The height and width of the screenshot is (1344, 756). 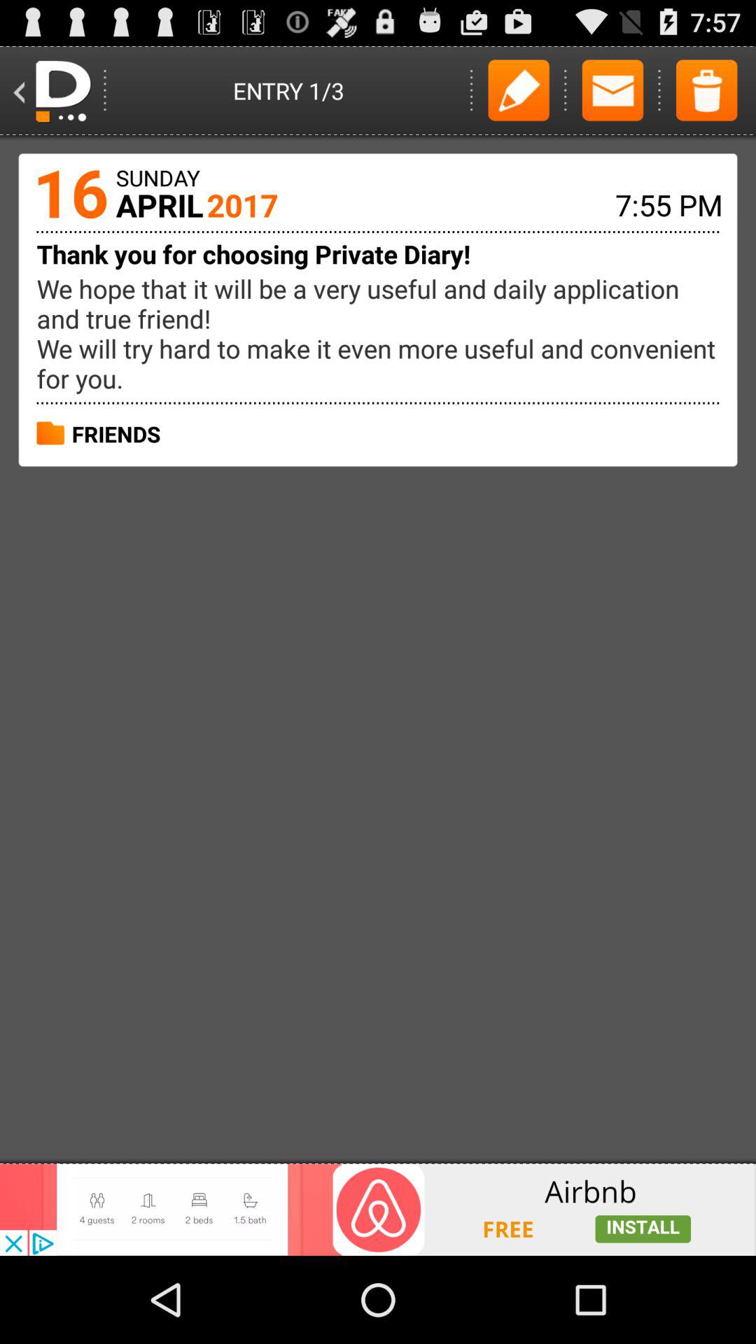 What do you see at coordinates (519, 90) in the screenshot?
I see `click the edit button on the web page` at bounding box center [519, 90].